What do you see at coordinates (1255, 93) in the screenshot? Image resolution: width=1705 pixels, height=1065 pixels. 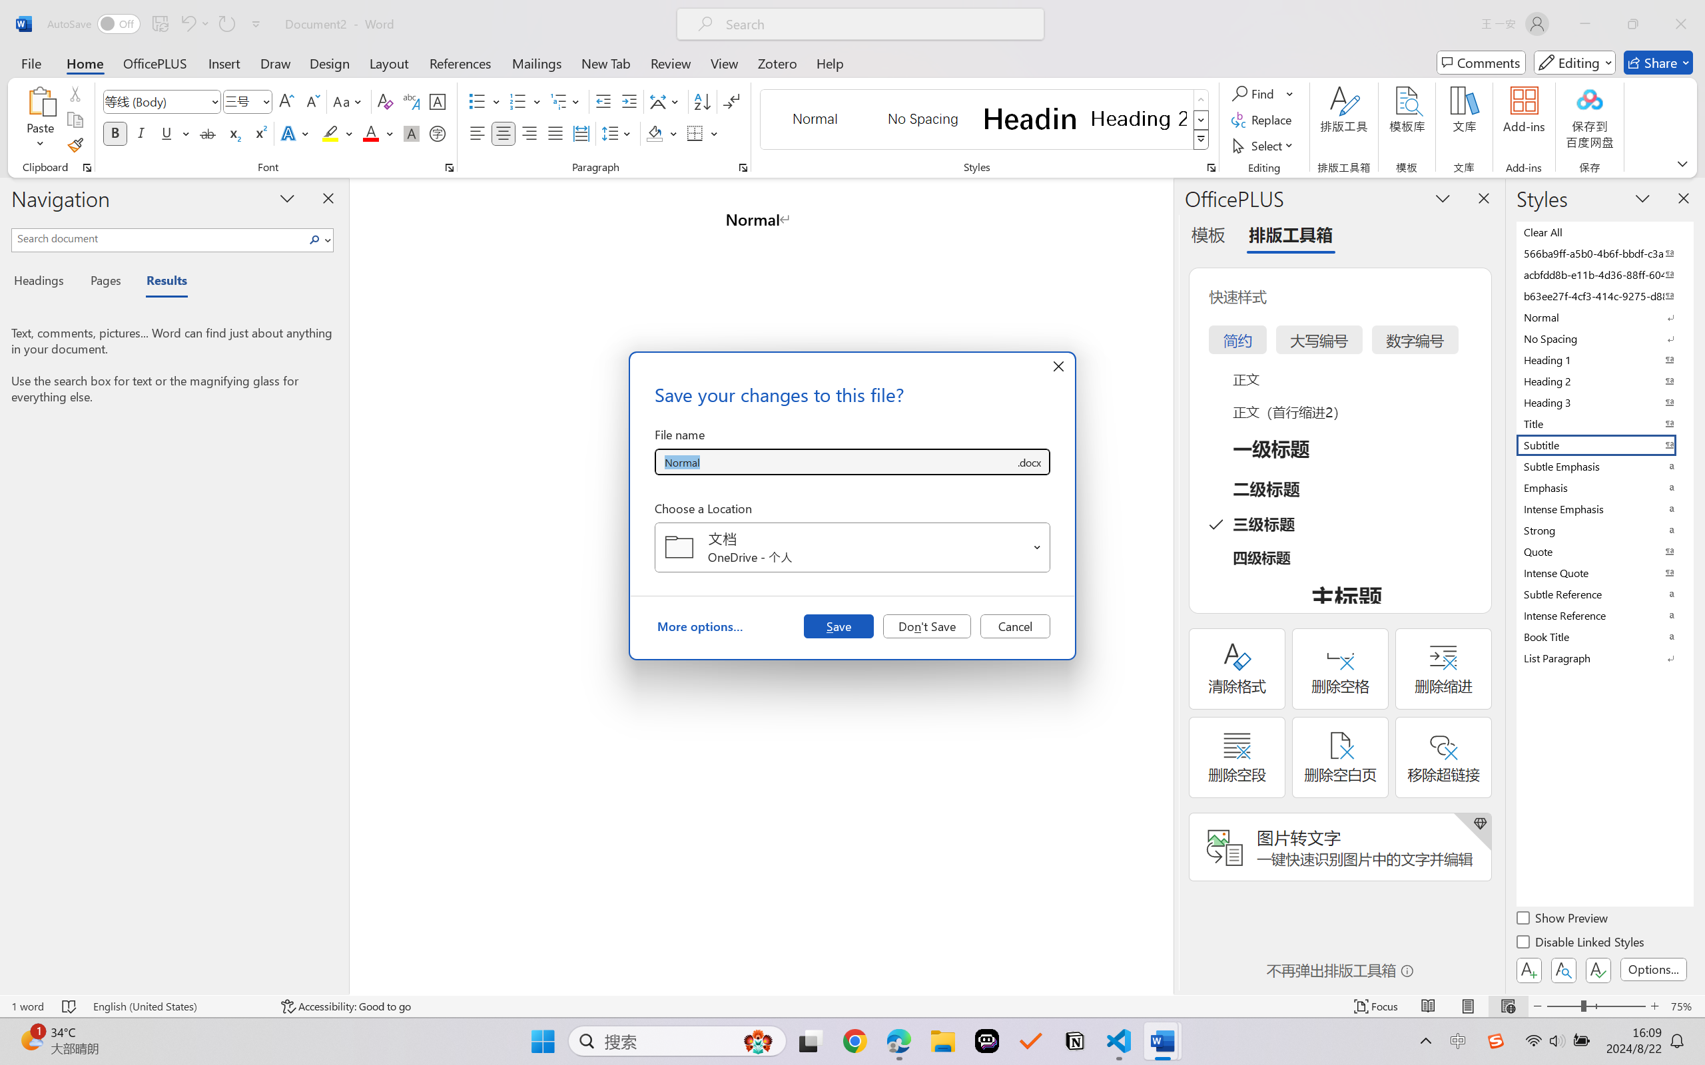 I see `Find` at bounding box center [1255, 93].